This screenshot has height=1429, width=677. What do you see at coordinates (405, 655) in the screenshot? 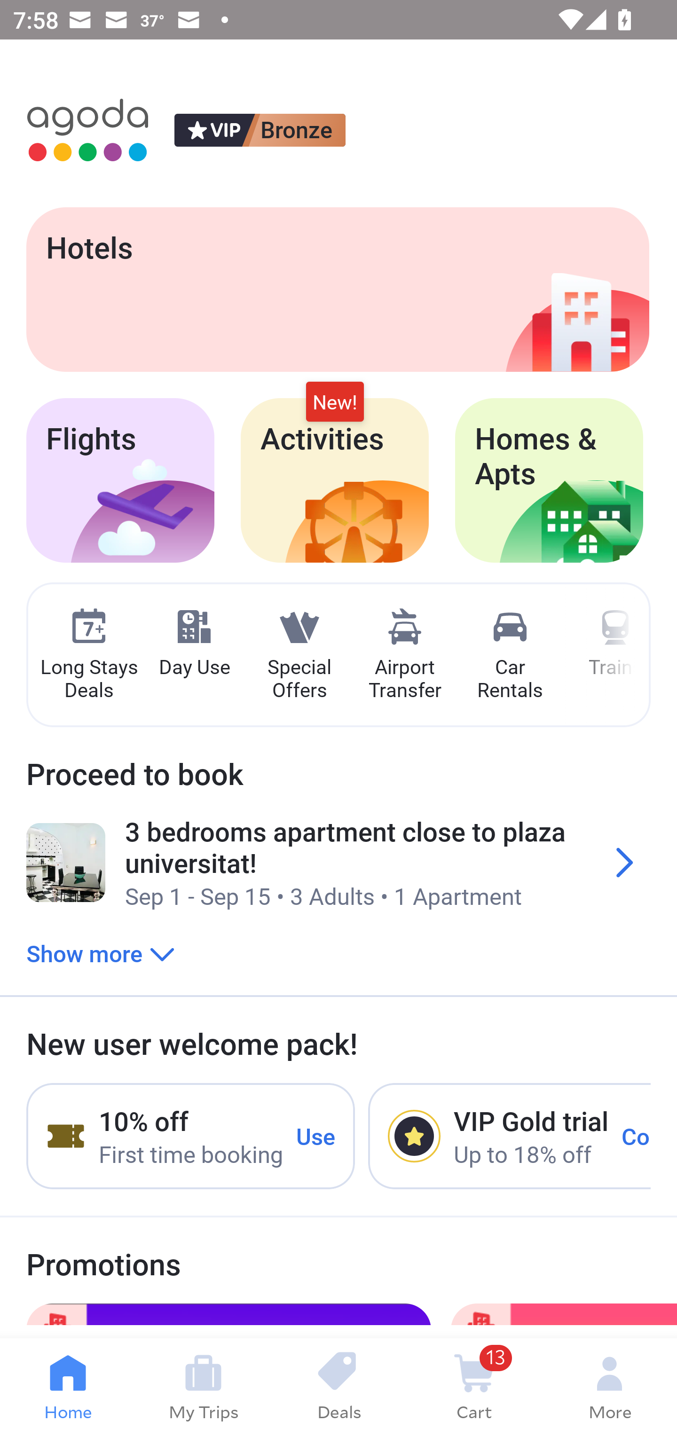
I see `Airport Transfer` at bounding box center [405, 655].